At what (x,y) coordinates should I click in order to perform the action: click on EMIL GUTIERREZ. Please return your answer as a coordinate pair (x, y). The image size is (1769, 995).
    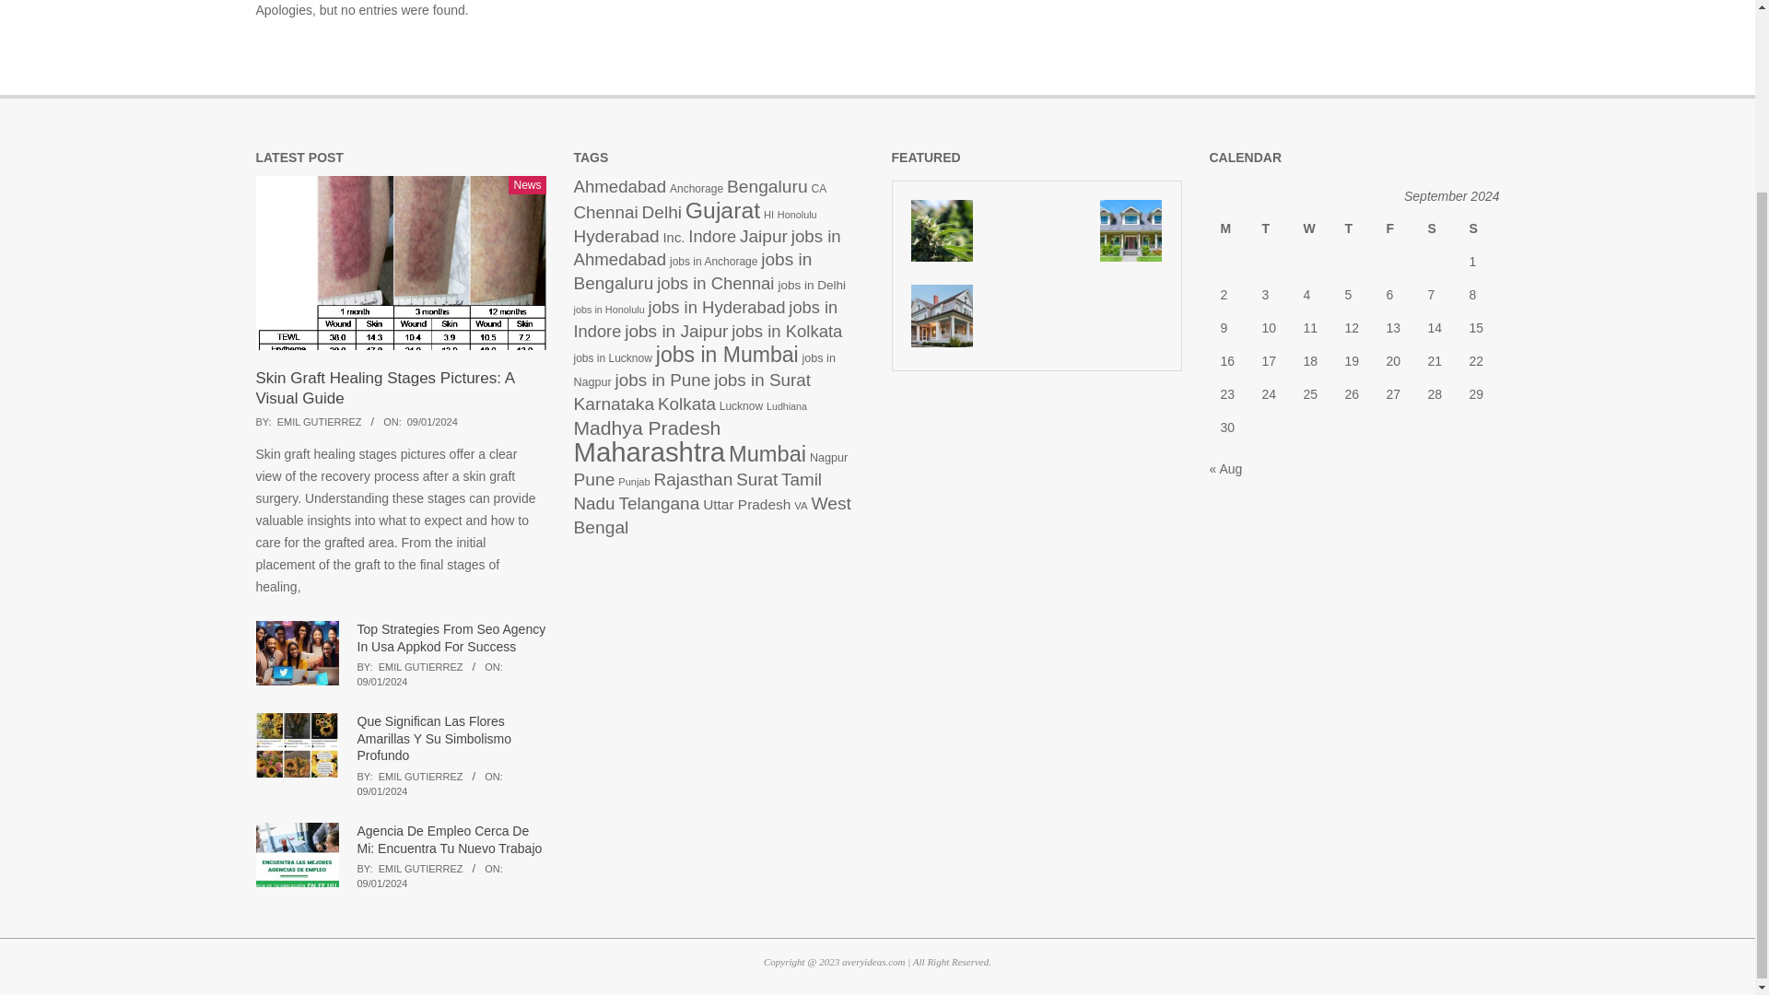
    Looking at the image, I should click on (320, 422).